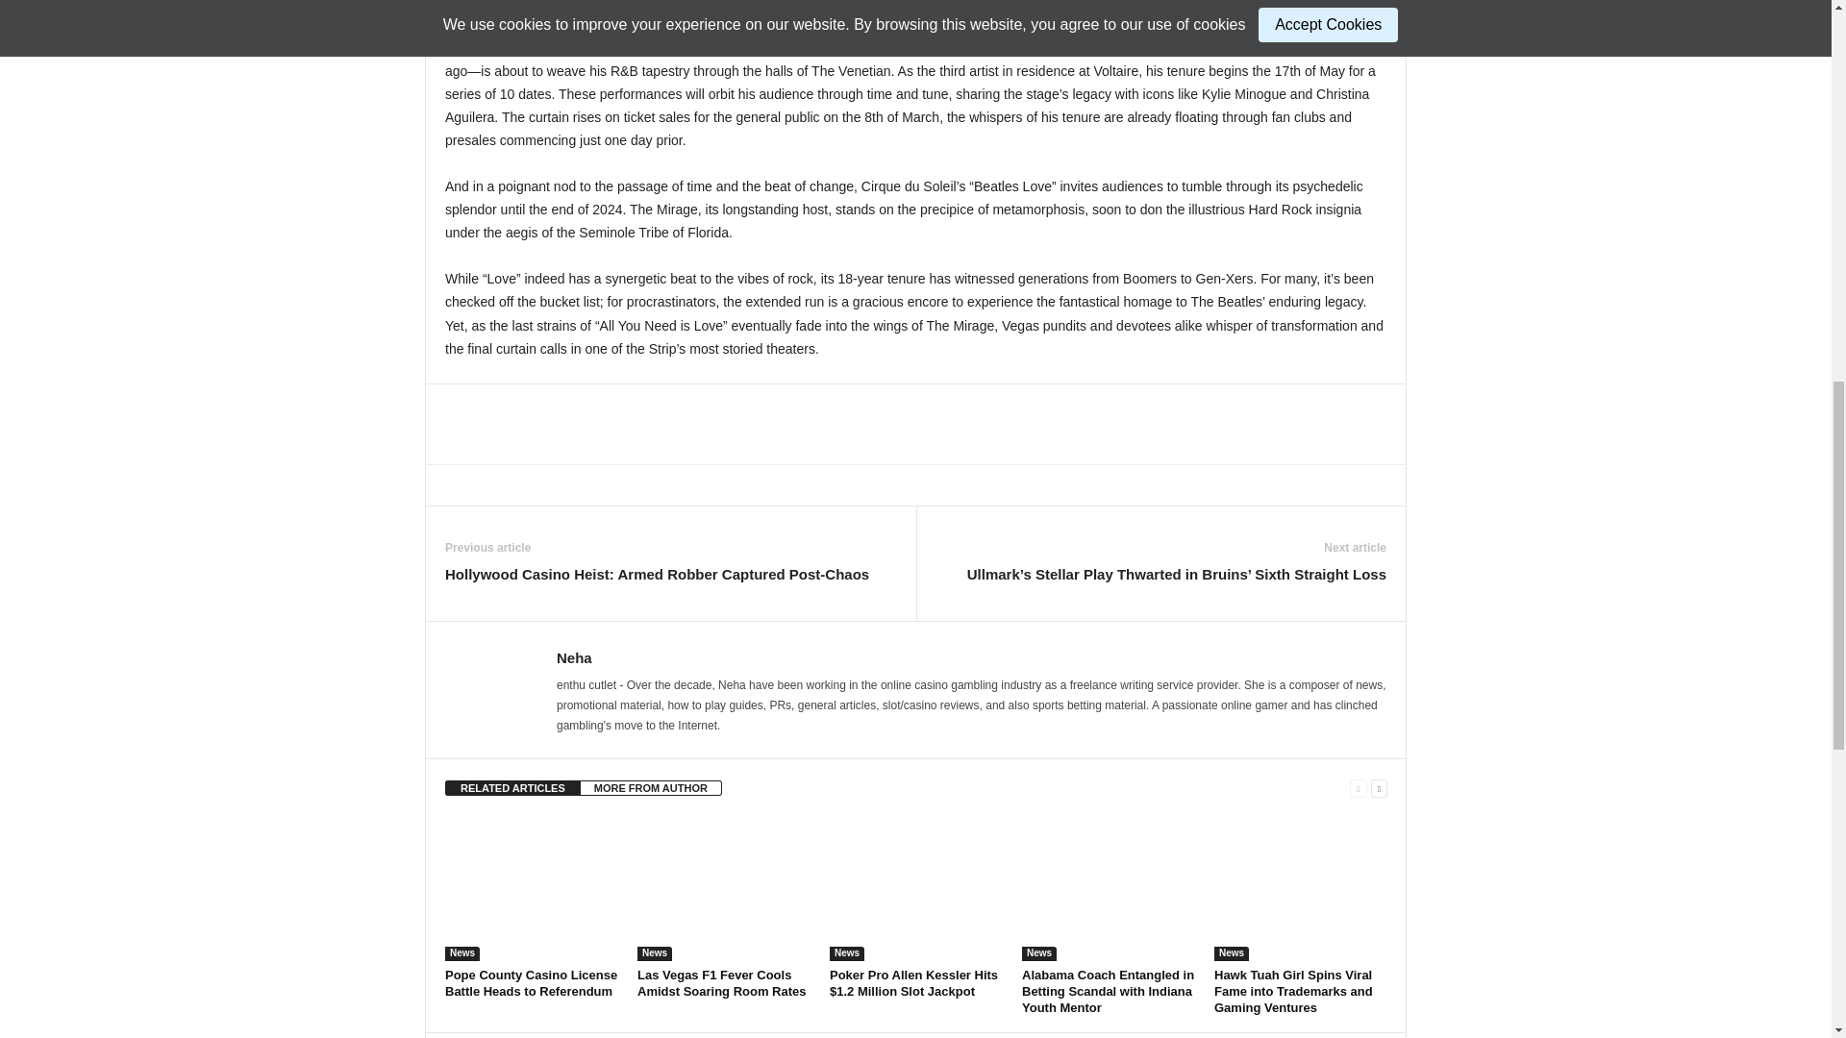 The image size is (1846, 1038). I want to click on News, so click(654, 953).